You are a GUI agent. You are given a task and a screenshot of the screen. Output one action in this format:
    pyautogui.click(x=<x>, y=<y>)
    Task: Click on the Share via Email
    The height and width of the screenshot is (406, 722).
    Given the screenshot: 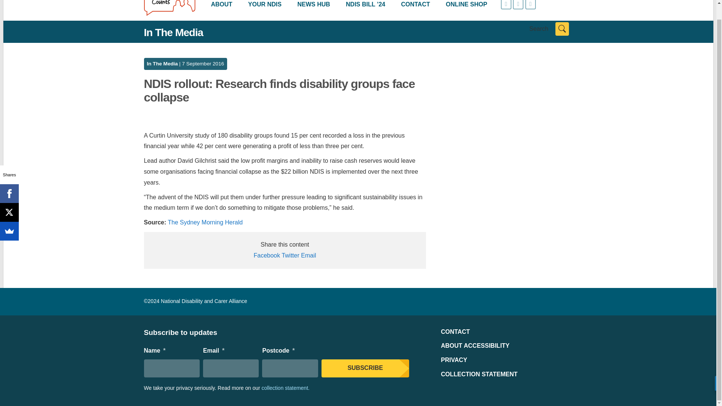 What is the action you would take?
    pyautogui.click(x=308, y=255)
    